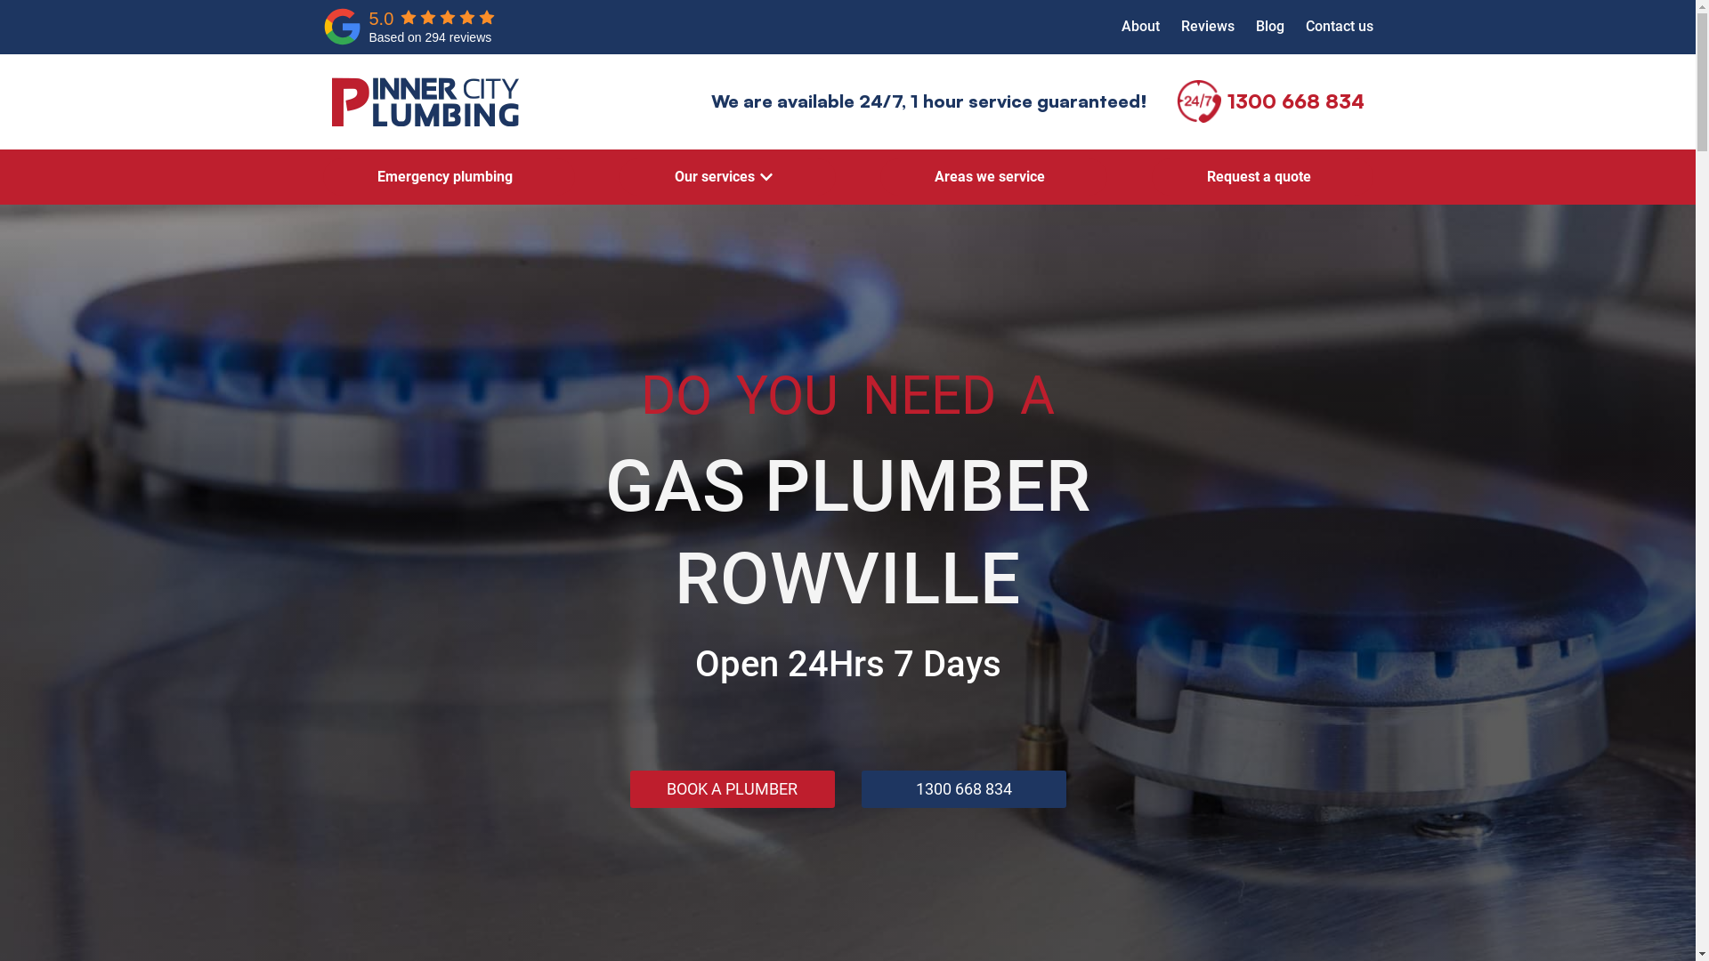 Image resolution: width=1709 pixels, height=961 pixels. Describe the element at coordinates (1259, 176) in the screenshot. I see `Request a quote` at that location.